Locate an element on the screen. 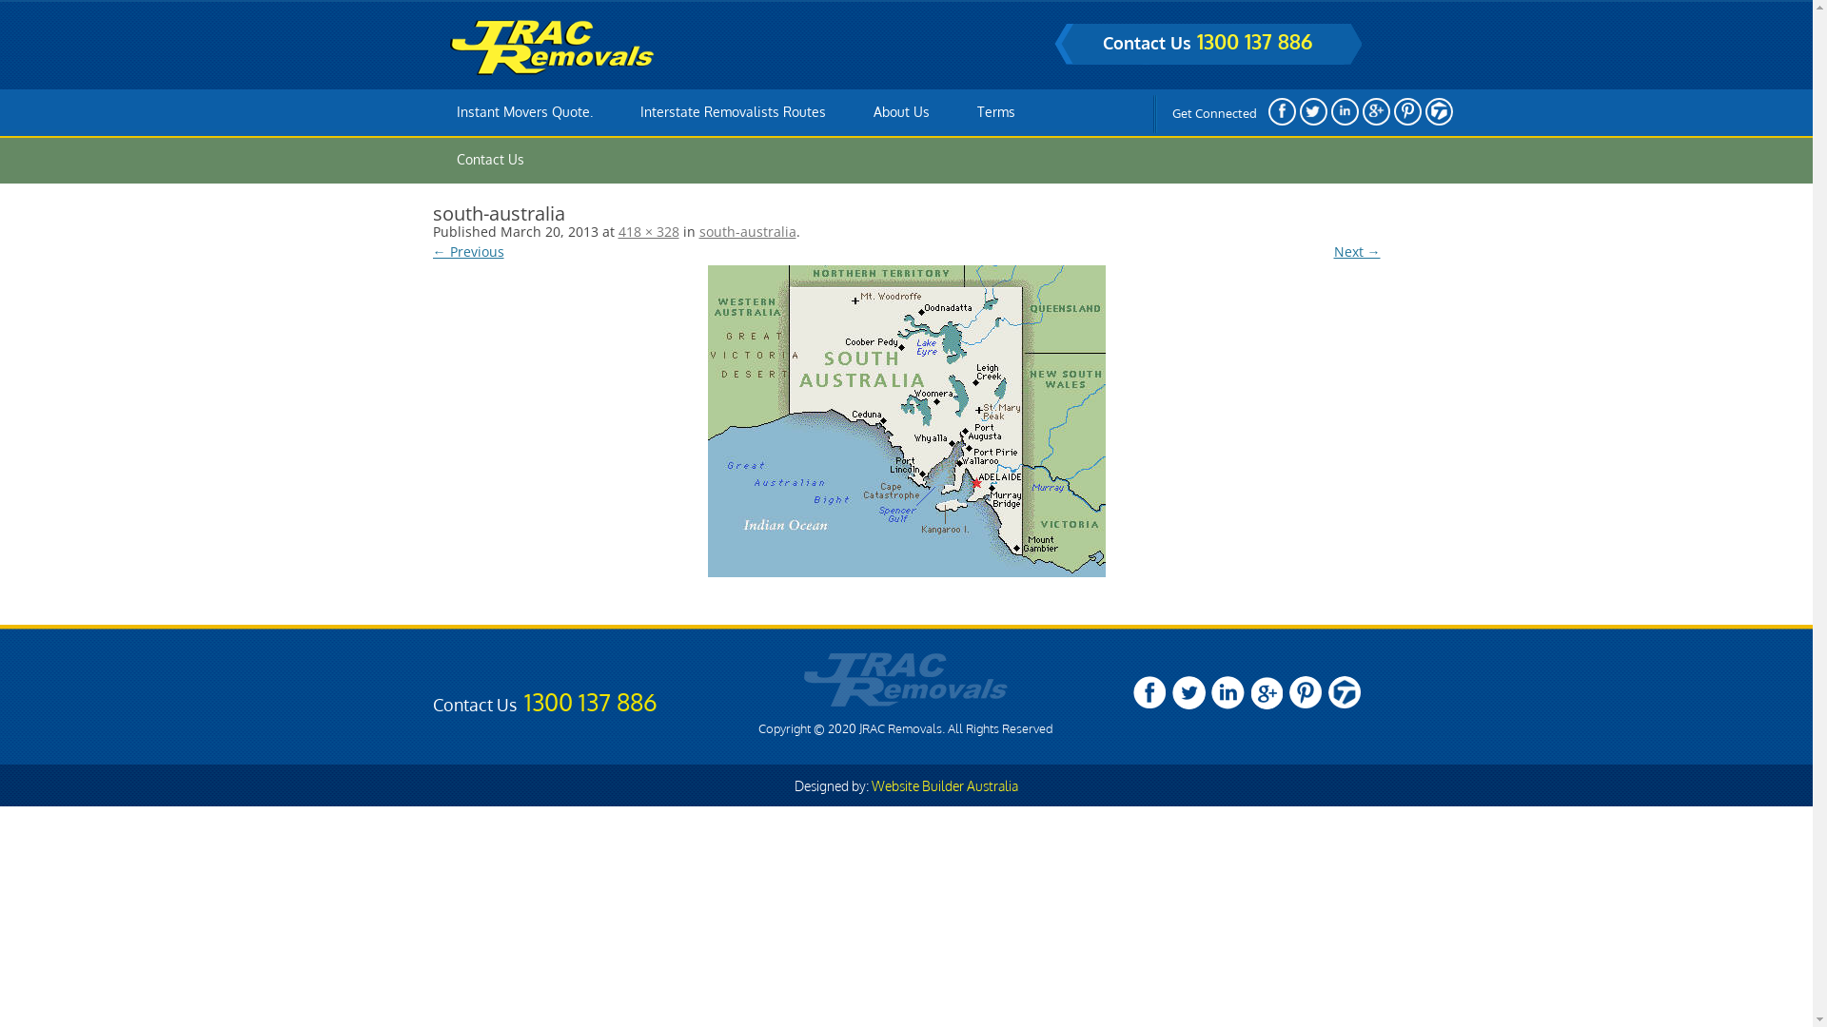 The width and height of the screenshot is (1827, 1027). Instant Movers Quote. is located at coordinates (525, 112).